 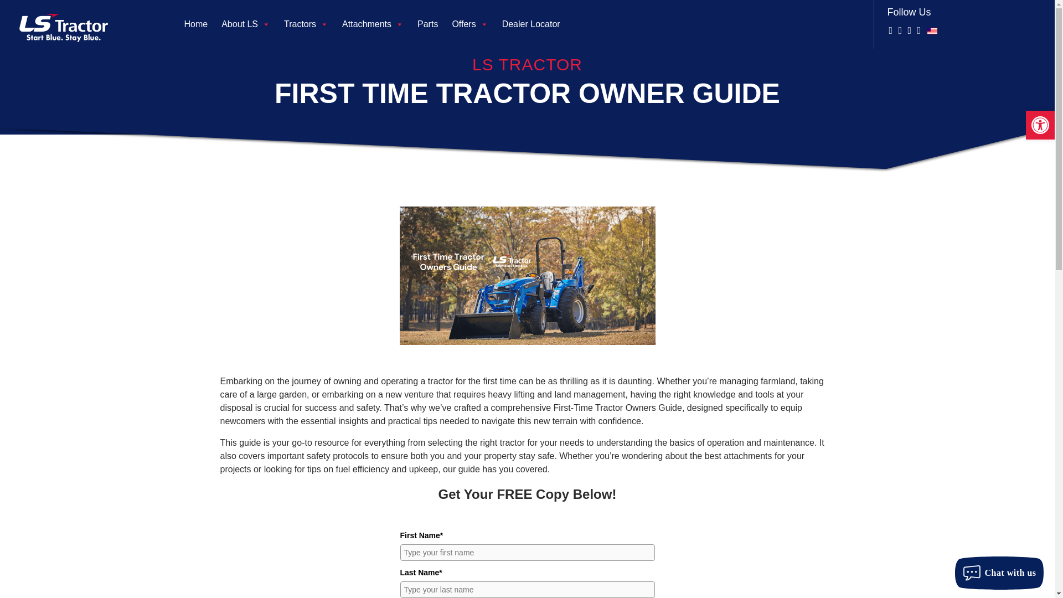 I want to click on About LS, so click(x=252, y=24).